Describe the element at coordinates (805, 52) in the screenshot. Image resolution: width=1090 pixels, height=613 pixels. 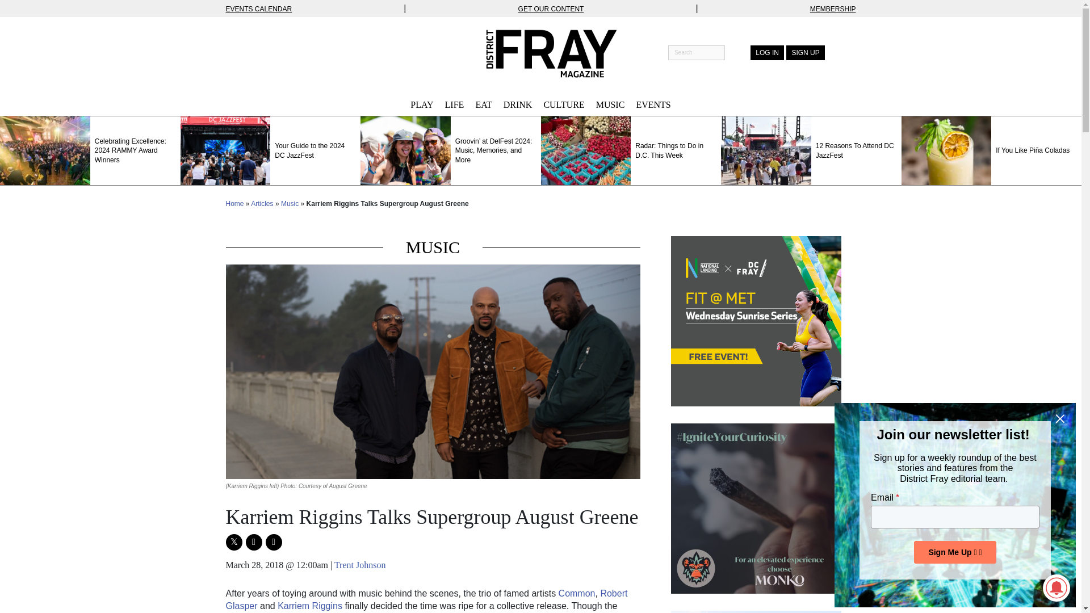
I see `SIGN UP` at that location.